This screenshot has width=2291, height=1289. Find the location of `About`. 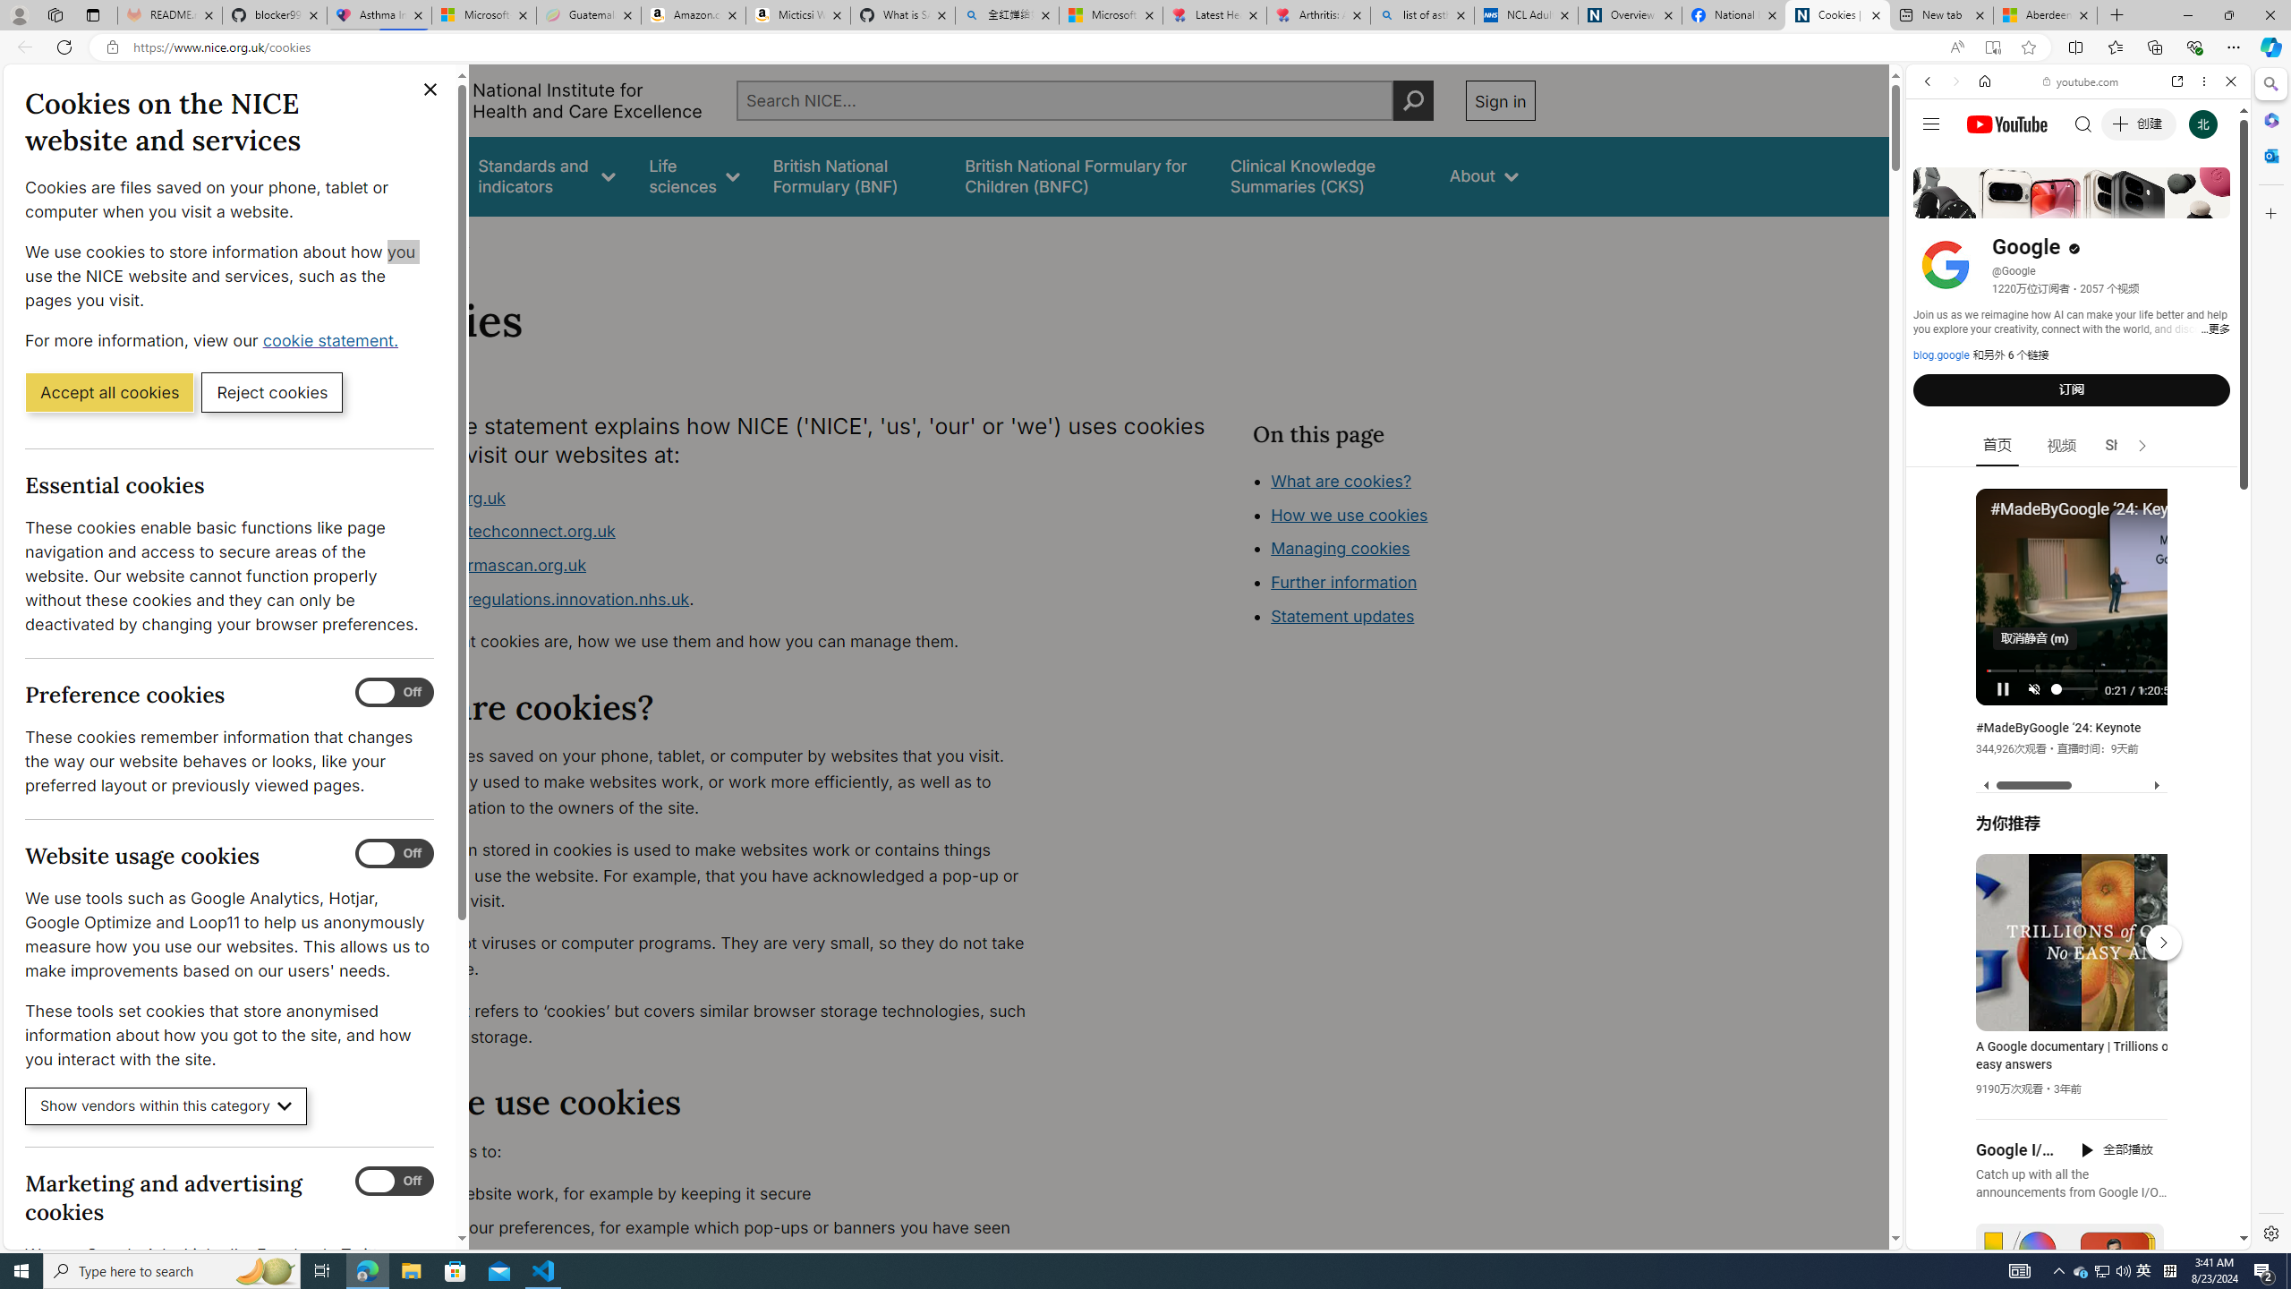

About is located at coordinates (446, 240).